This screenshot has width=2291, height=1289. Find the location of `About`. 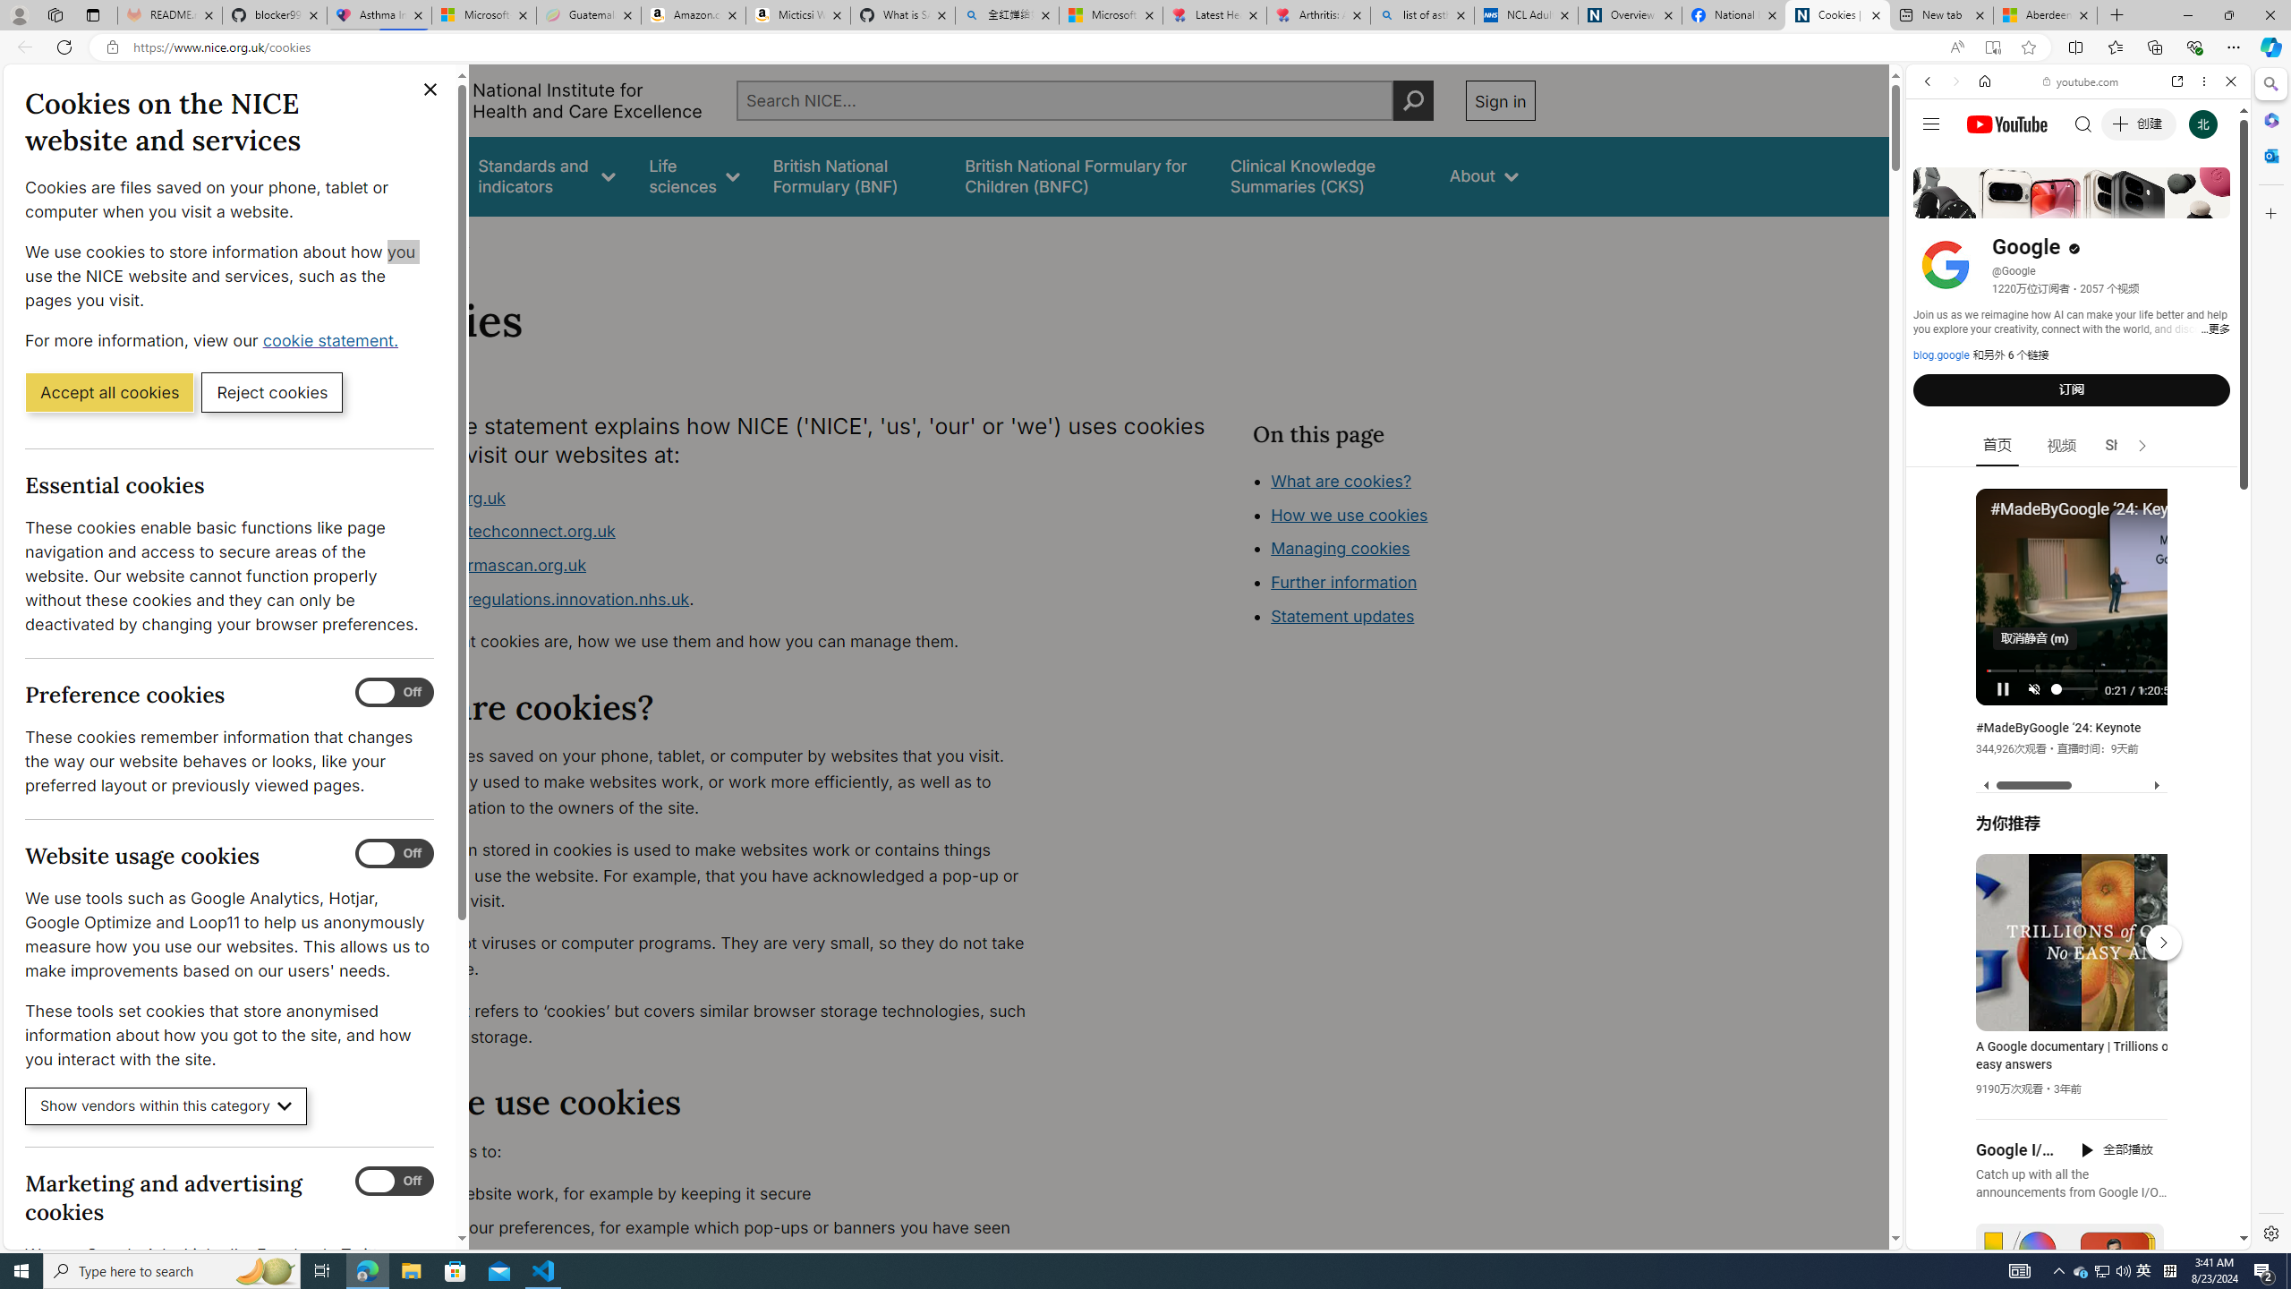

About is located at coordinates (446, 240).